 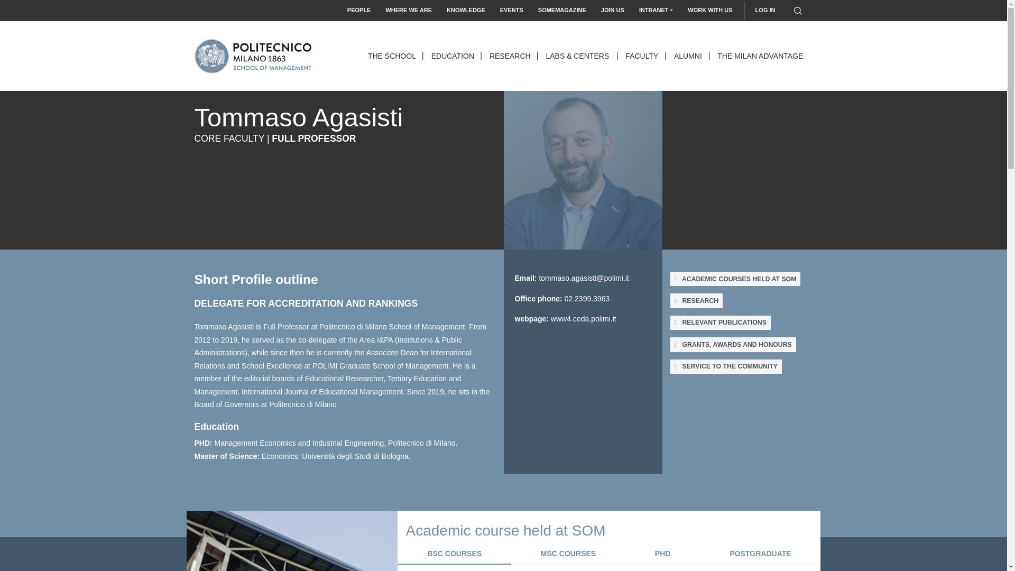 I want to click on EVENTS, so click(x=512, y=10).